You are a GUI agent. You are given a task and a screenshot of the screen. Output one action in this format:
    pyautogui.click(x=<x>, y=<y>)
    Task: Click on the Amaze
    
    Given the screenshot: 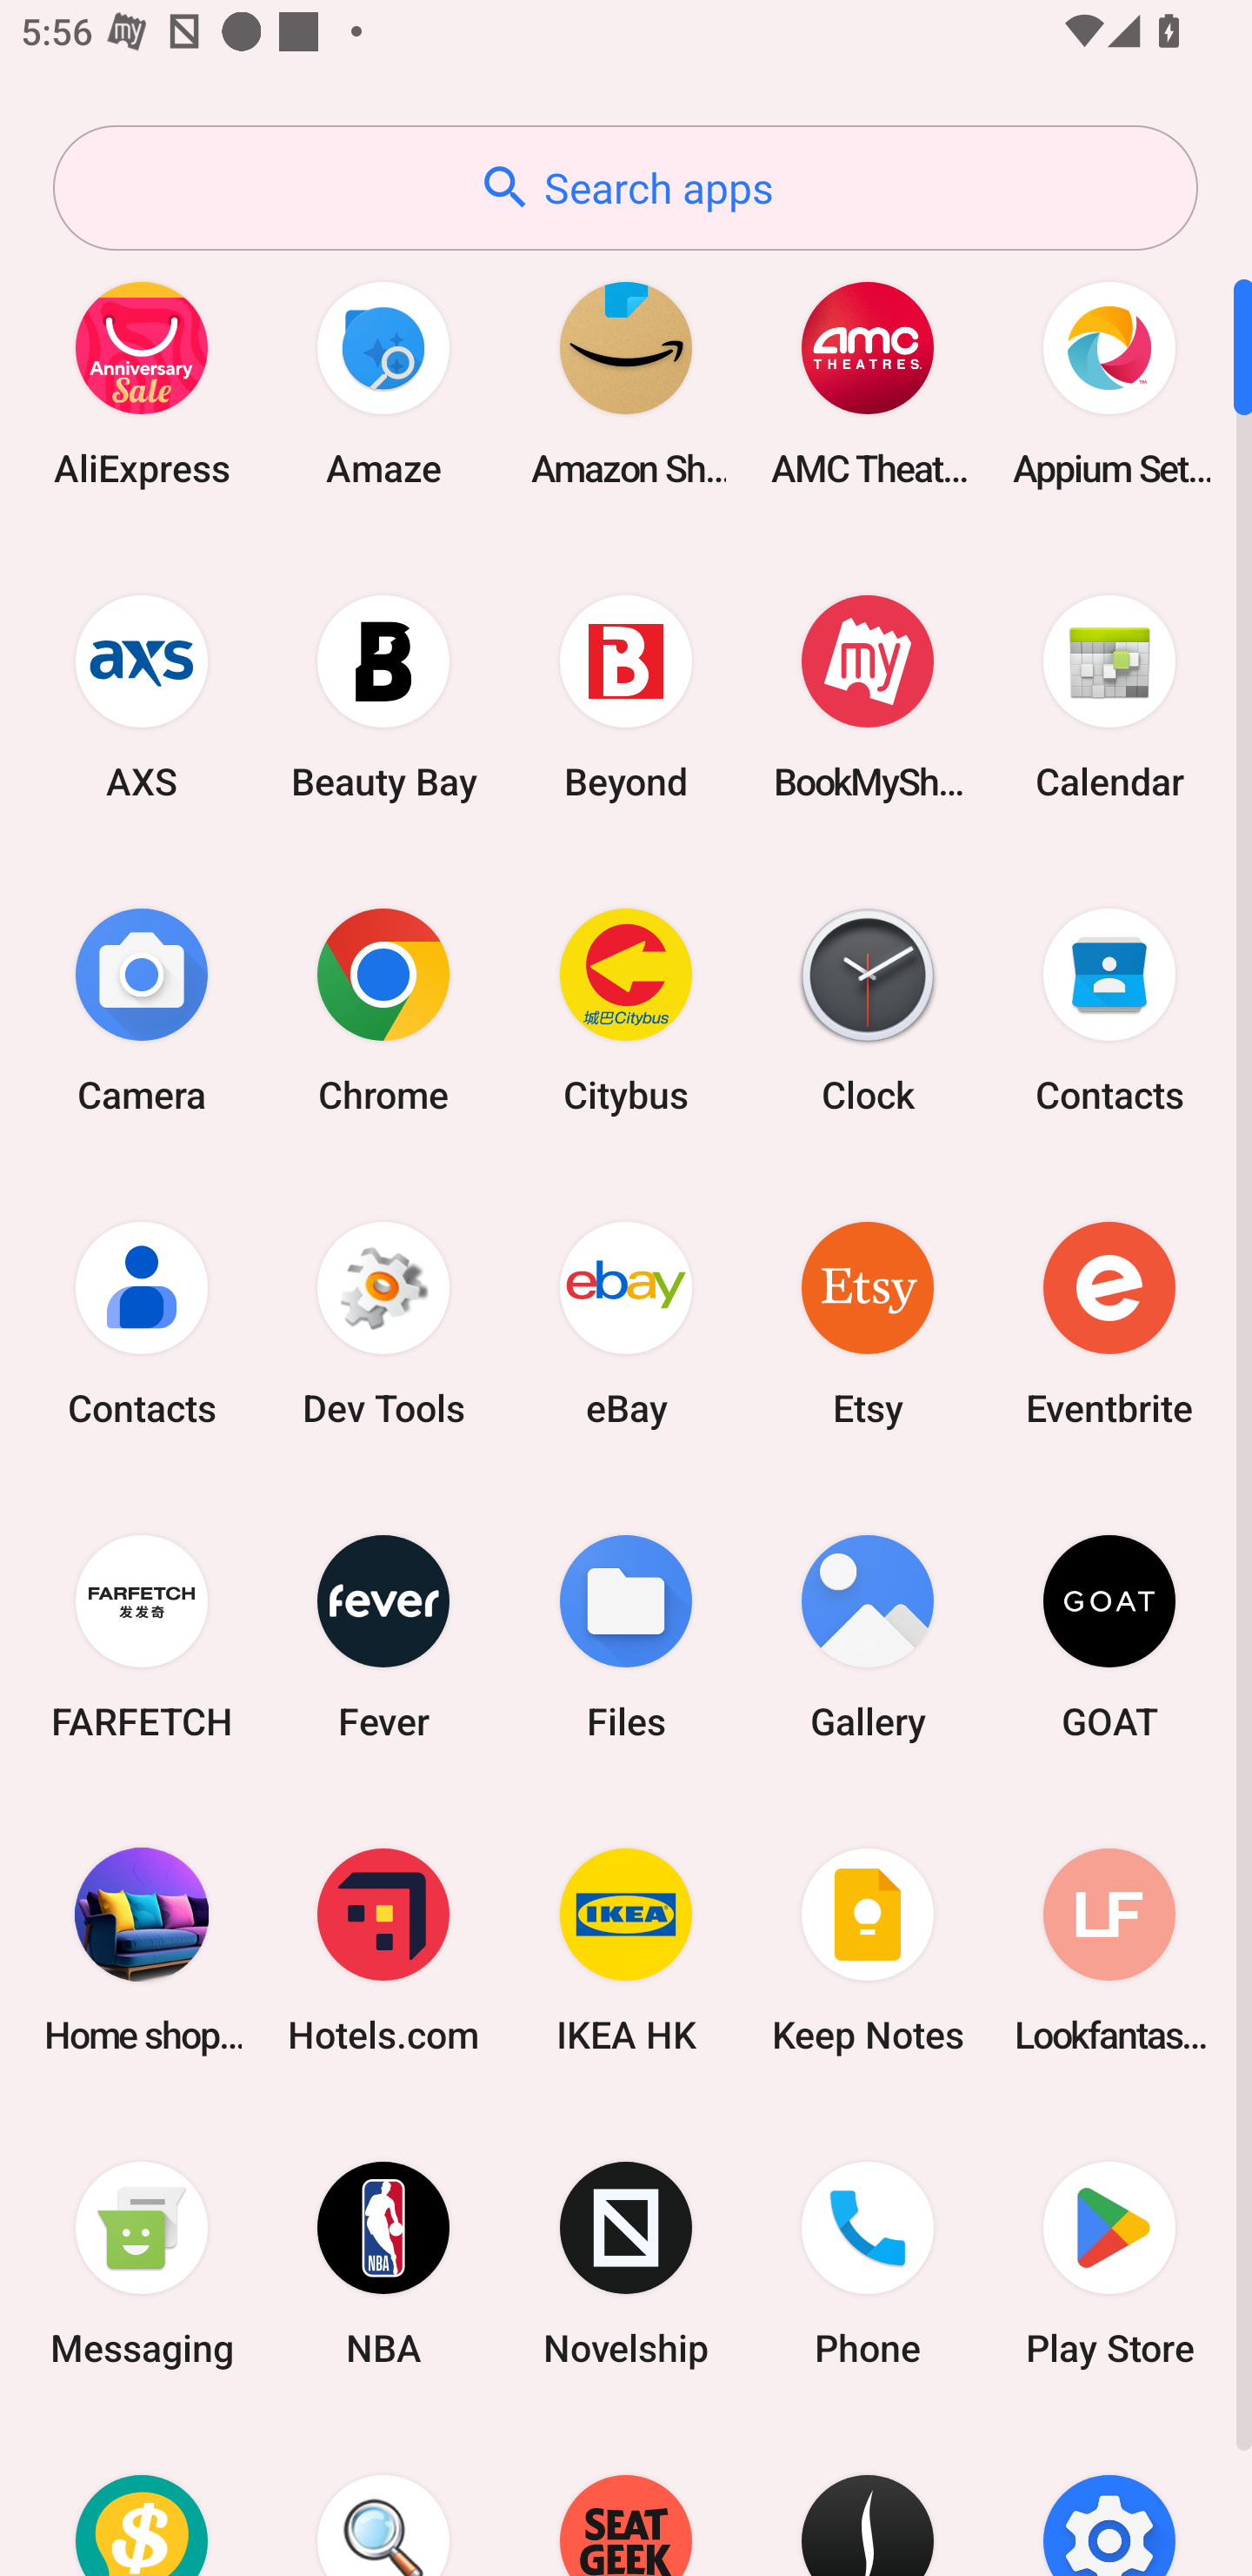 What is the action you would take?
    pyautogui.click(x=383, y=383)
    